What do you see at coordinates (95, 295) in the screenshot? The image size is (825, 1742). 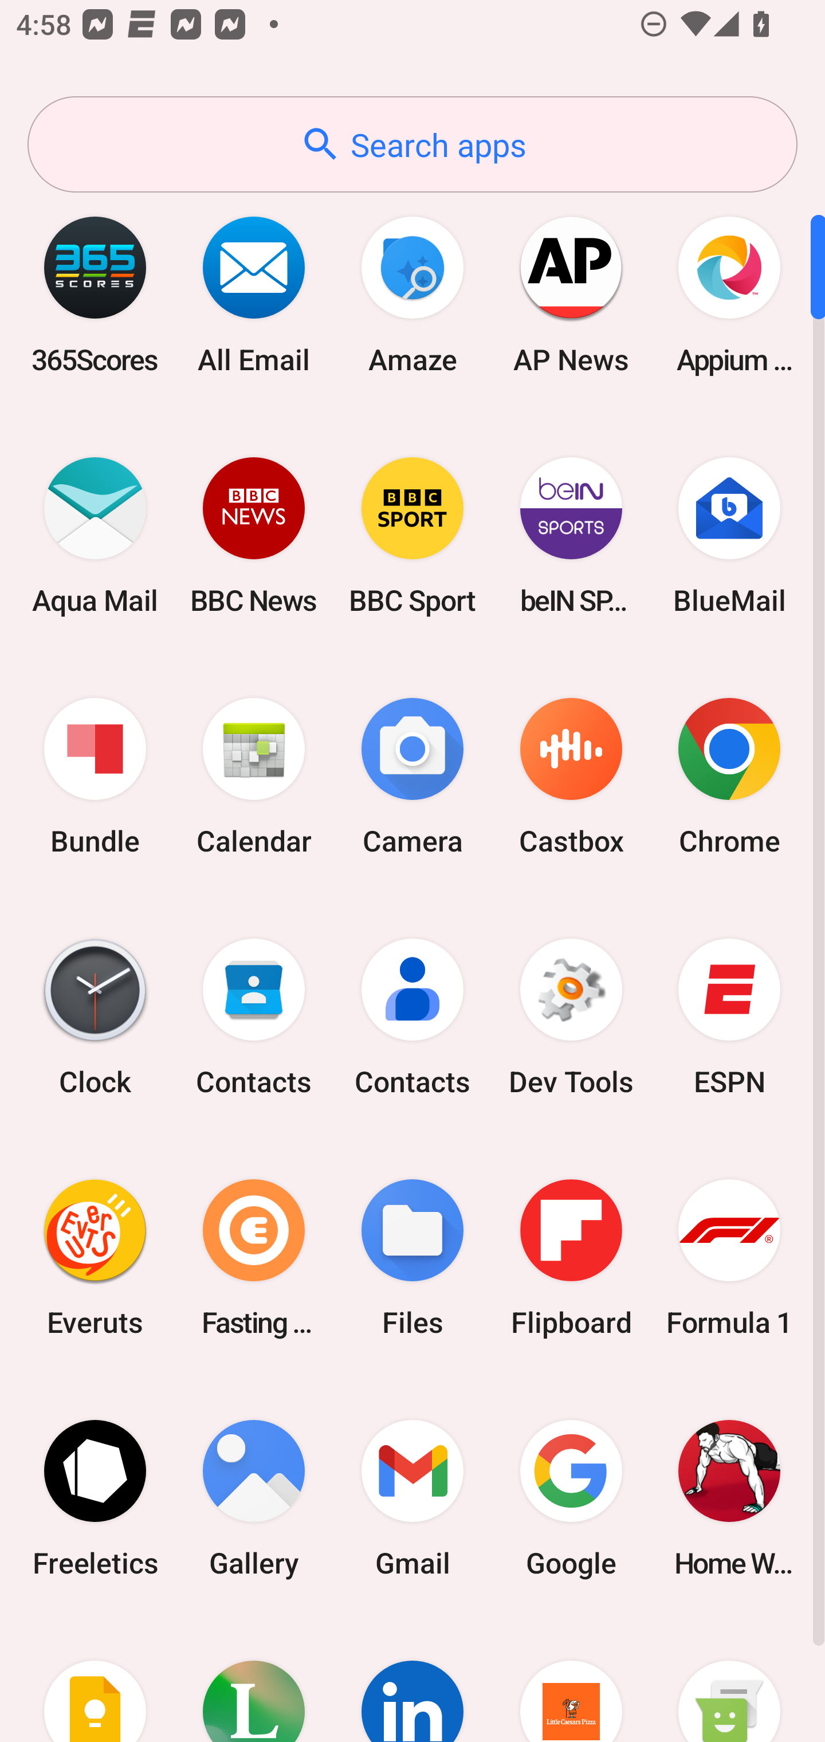 I see `365Scores` at bounding box center [95, 295].